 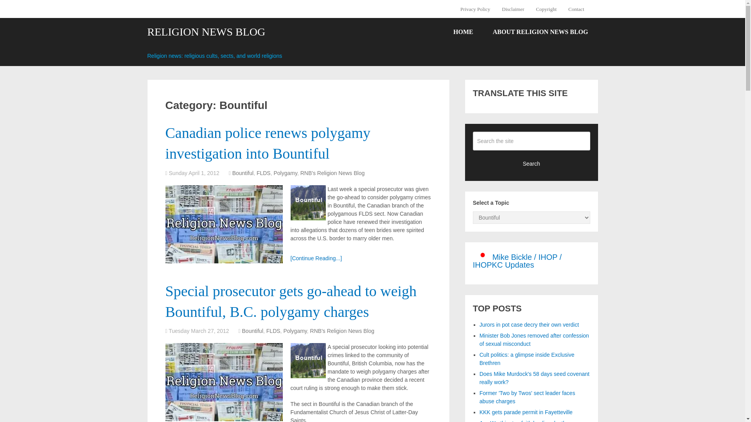 What do you see at coordinates (546, 9) in the screenshot?
I see `Copyright` at bounding box center [546, 9].